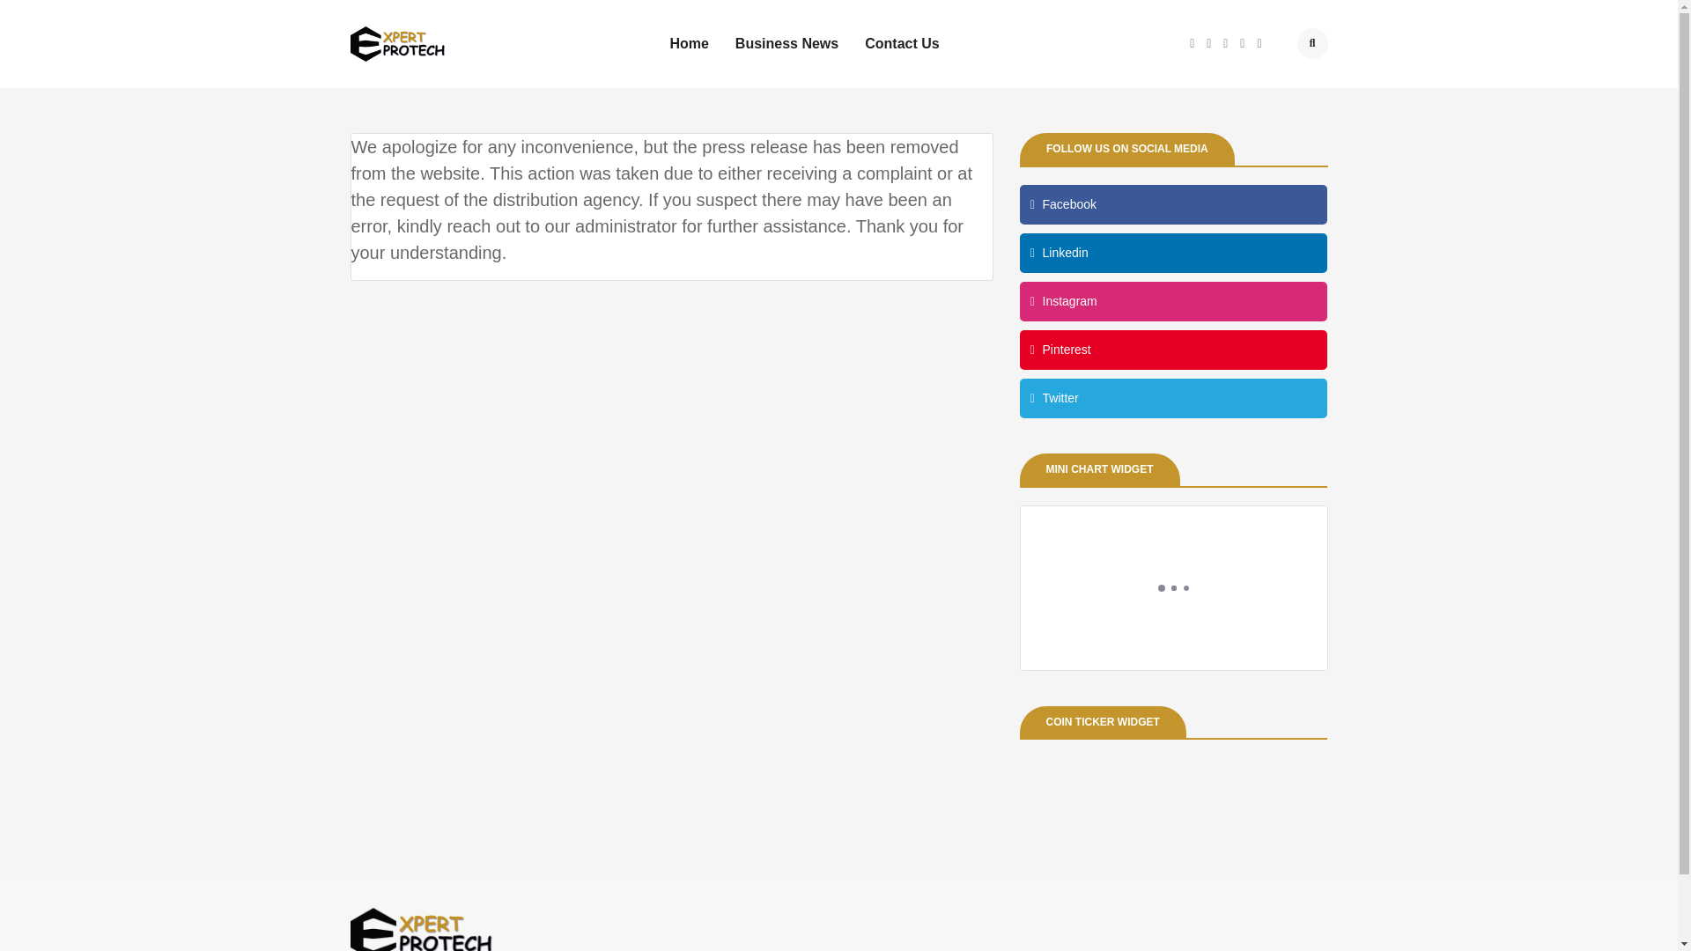 This screenshot has width=1691, height=951. What do you see at coordinates (787, 43) in the screenshot?
I see `Business News` at bounding box center [787, 43].